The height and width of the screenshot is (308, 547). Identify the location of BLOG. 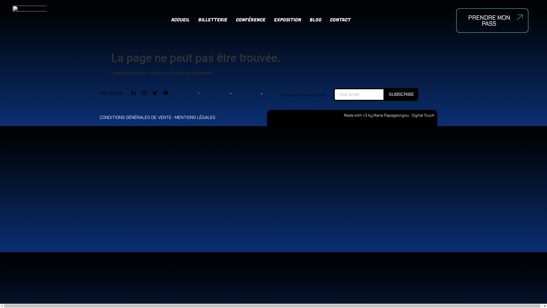
(316, 20).